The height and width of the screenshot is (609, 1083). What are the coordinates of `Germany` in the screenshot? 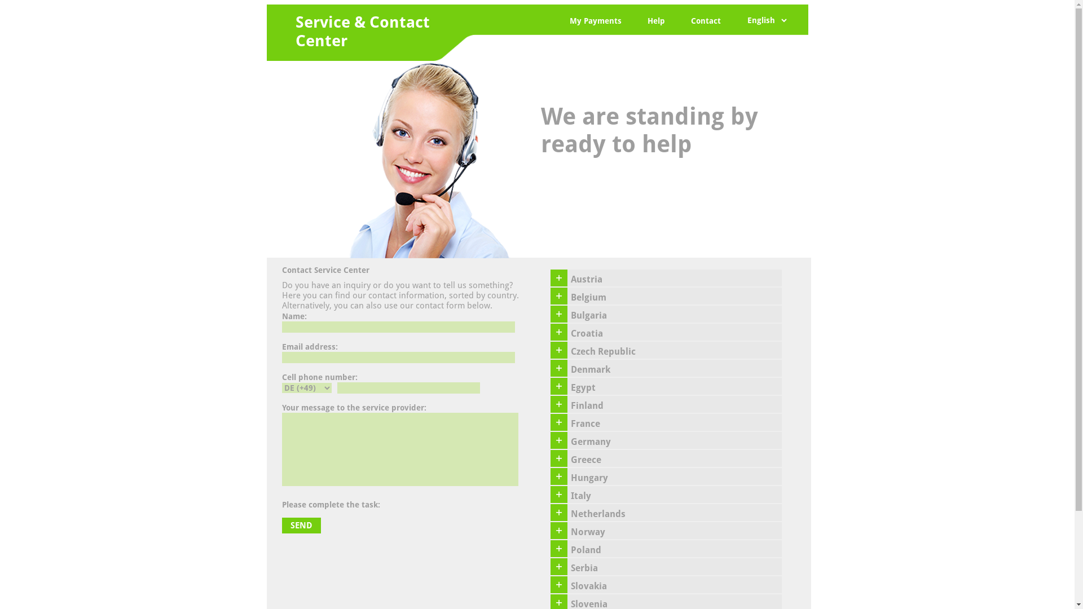 It's located at (675, 440).